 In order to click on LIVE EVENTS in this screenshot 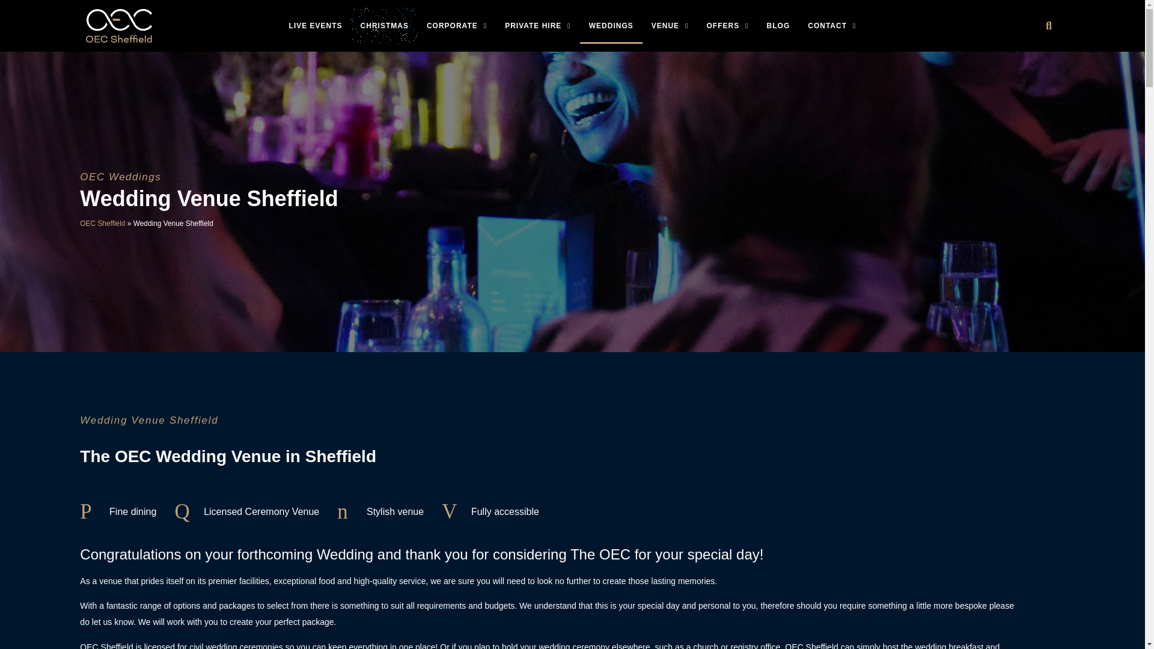, I will do `click(316, 25)`.